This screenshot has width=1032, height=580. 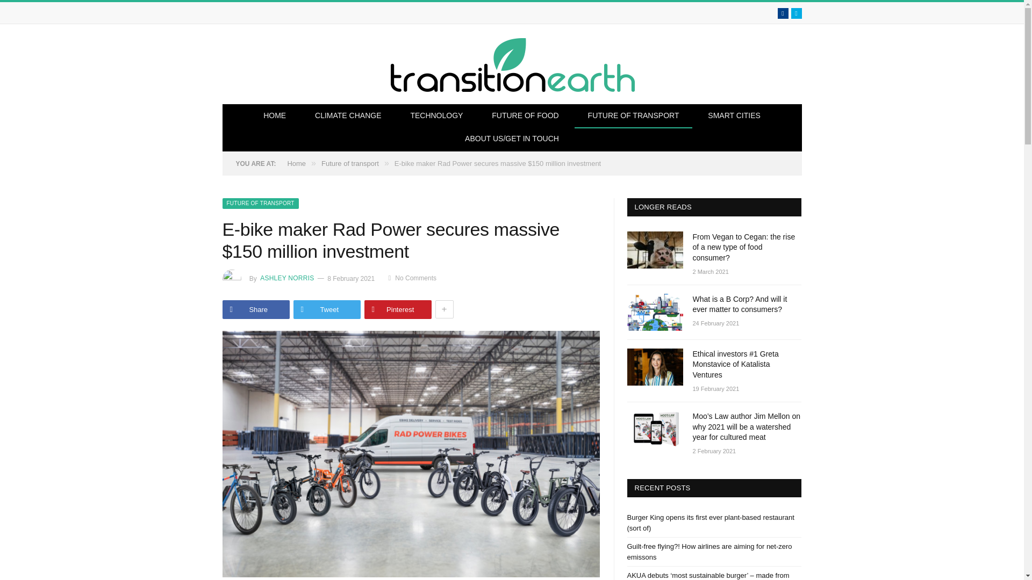 What do you see at coordinates (436, 116) in the screenshot?
I see `TECHNOLOGY` at bounding box center [436, 116].